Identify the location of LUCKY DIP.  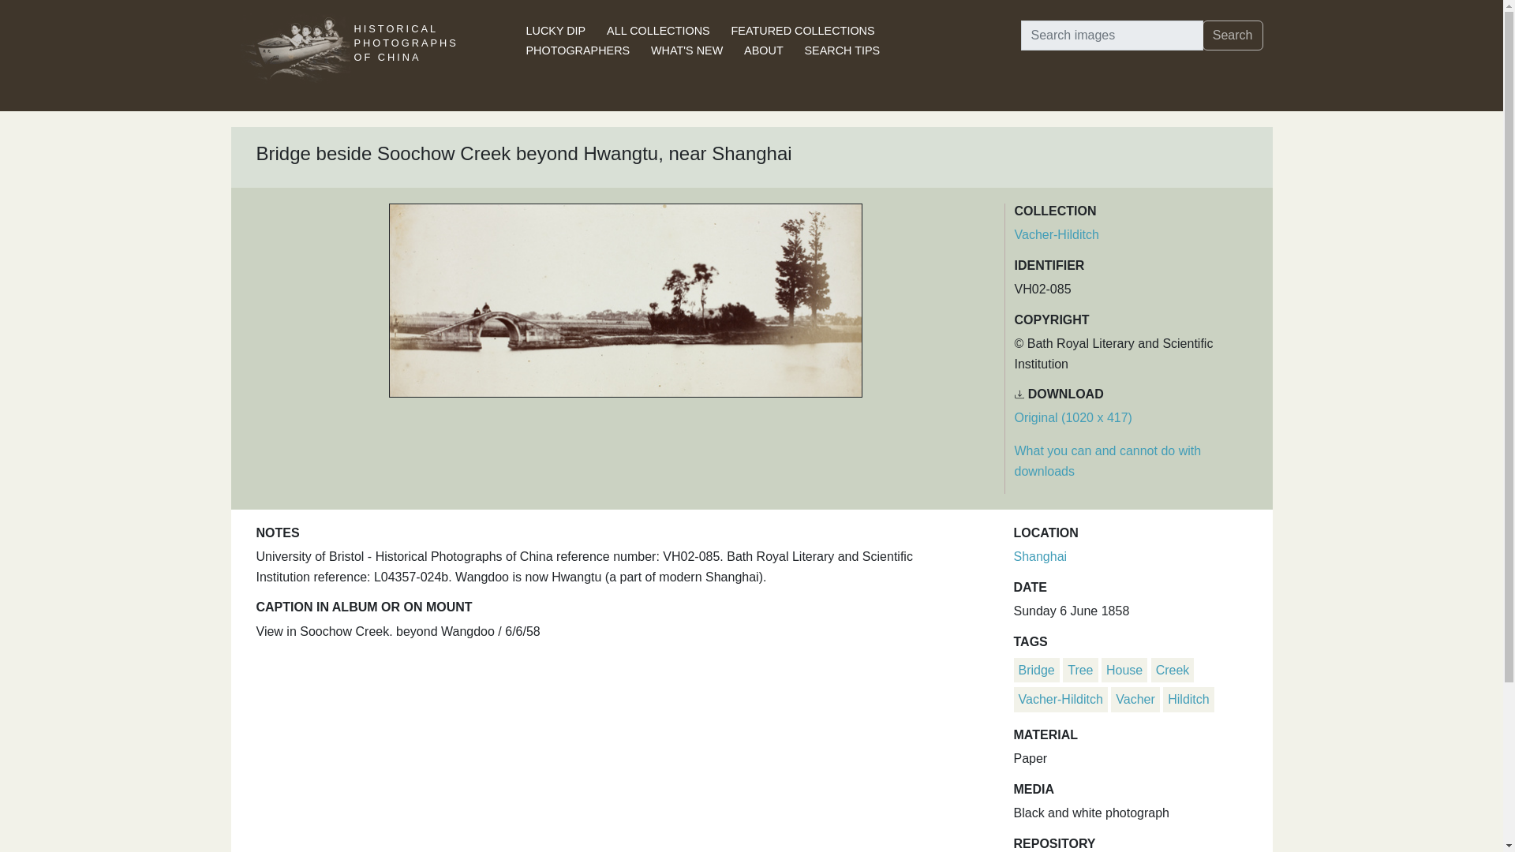
(555, 31).